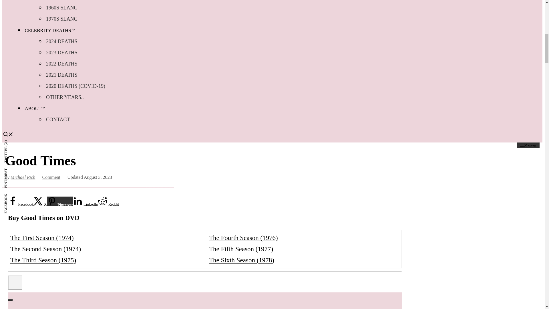 The image size is (549, 309). I want to click on CONTACT, so click(58, 120).